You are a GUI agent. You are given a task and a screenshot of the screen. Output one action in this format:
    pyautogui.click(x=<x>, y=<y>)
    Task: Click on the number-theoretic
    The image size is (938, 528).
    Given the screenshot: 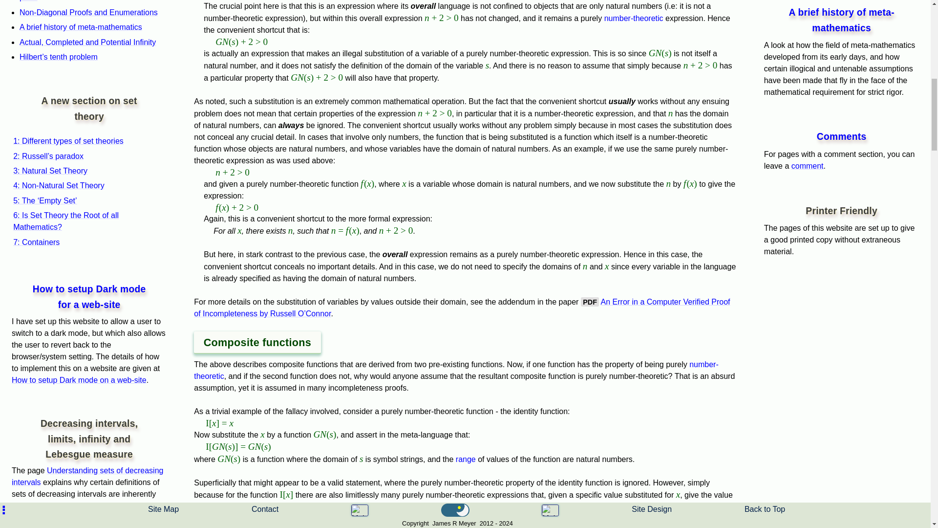 What is the action you would take?
    pyautogui.click(x=456, y=370)
    